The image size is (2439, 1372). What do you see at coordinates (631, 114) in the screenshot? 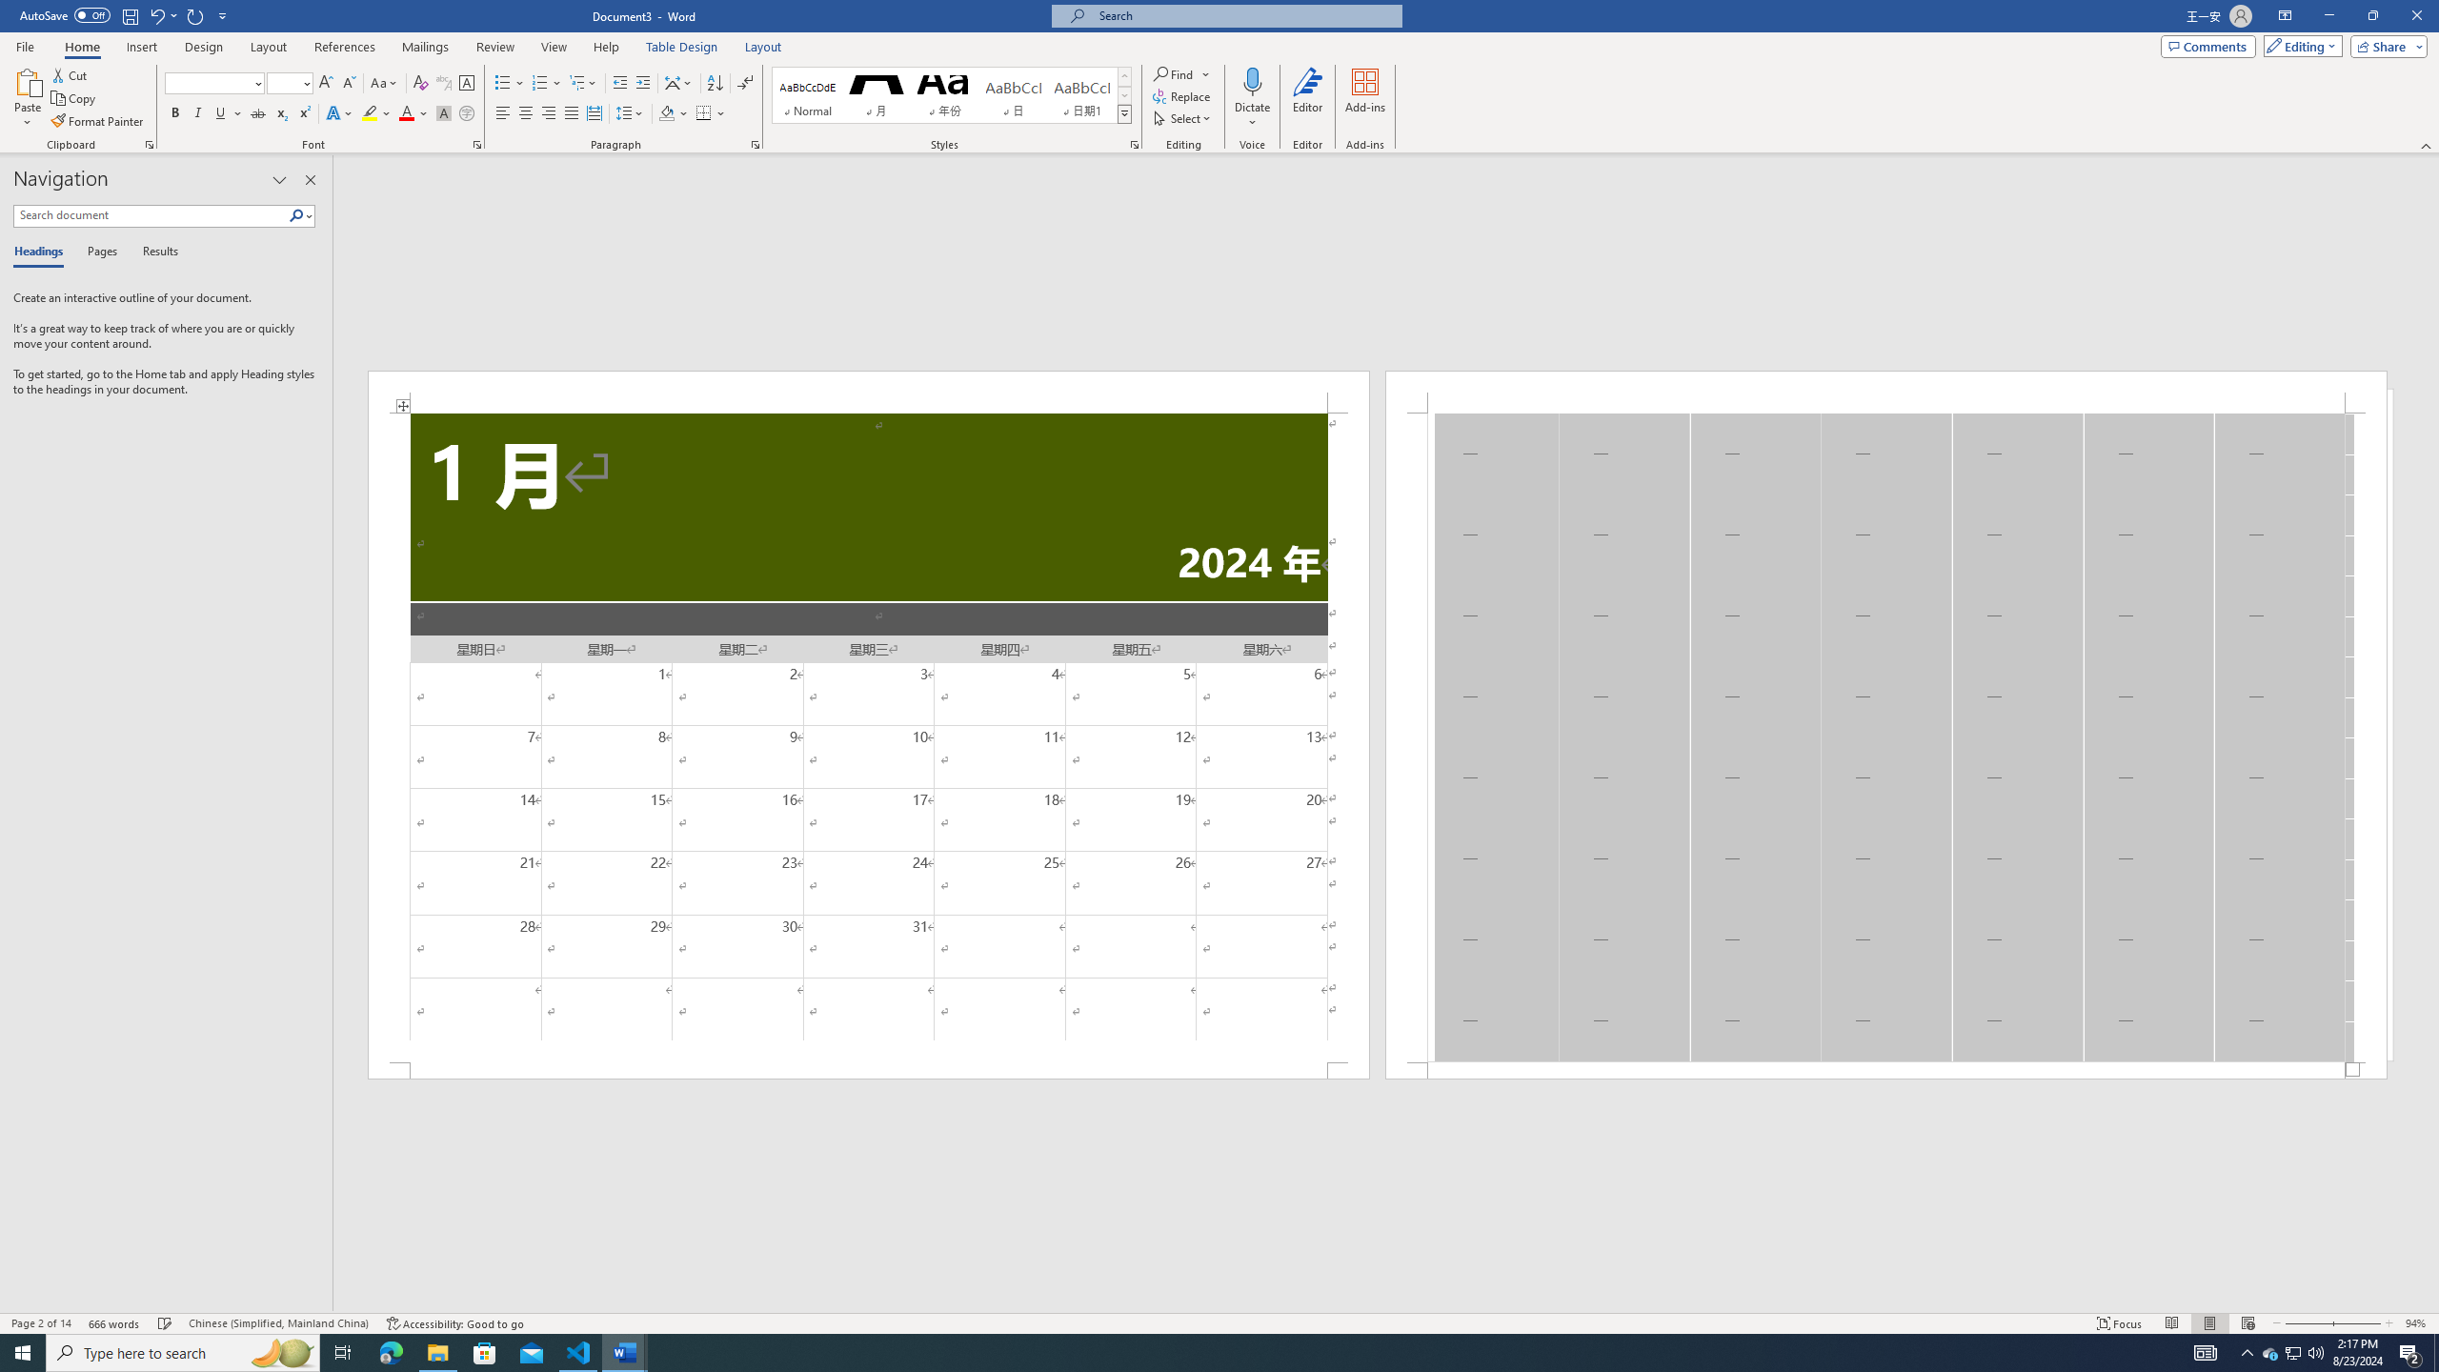
I see `Line and Paragraph Spacing` at bounding box center [631, 114].